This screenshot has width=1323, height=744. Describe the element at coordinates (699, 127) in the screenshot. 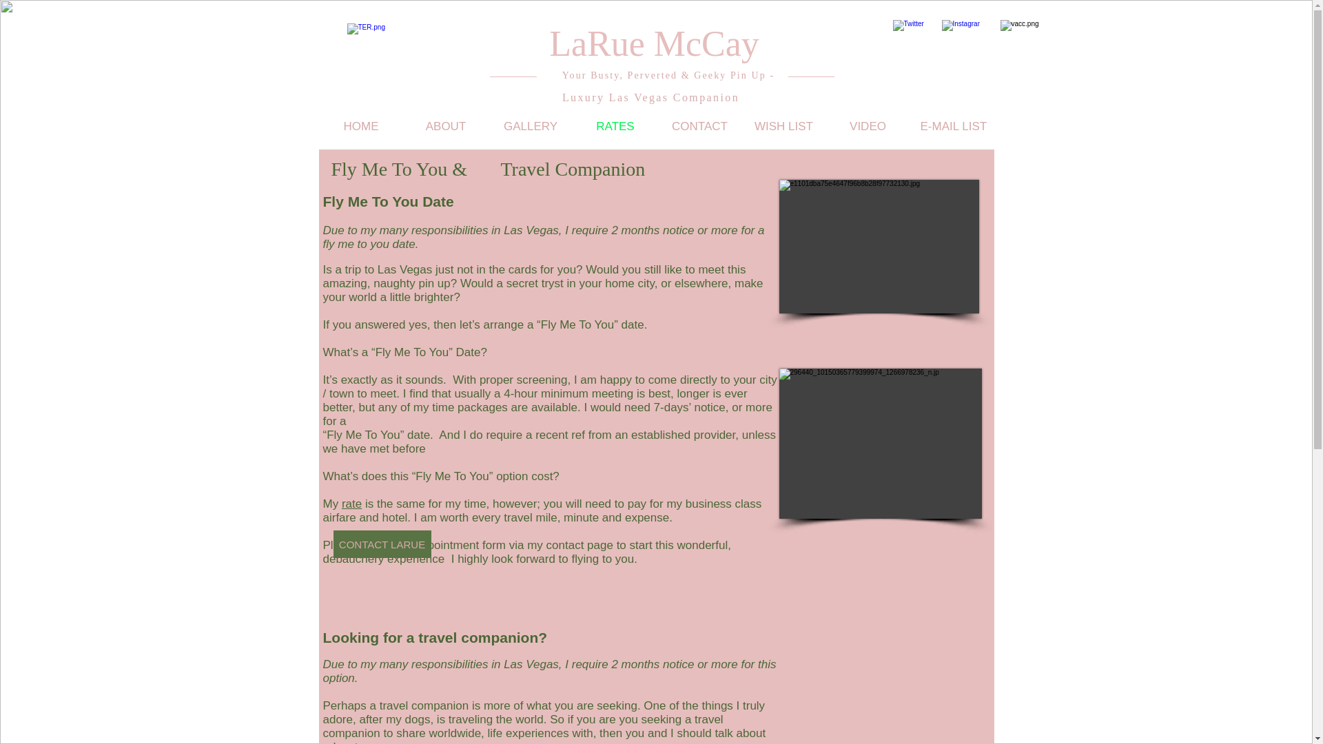

I see `CONTACT` at that location.